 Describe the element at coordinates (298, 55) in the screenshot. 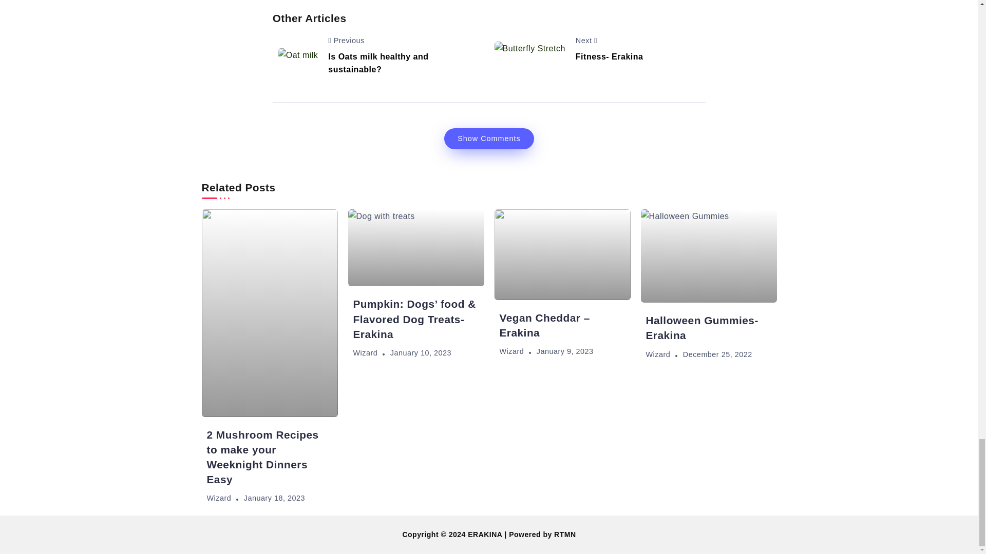

I see `Rice milk- Erakina` at that location.